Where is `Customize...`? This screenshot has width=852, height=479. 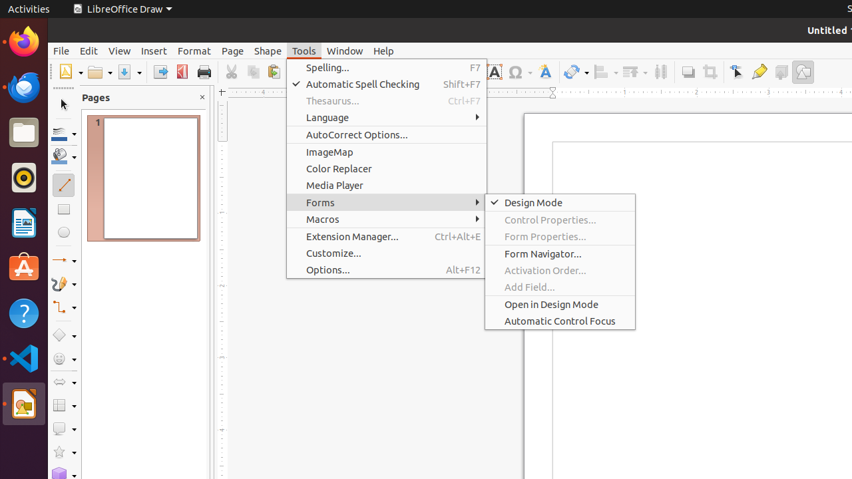
Customize... is located at coordinates (387, 253).